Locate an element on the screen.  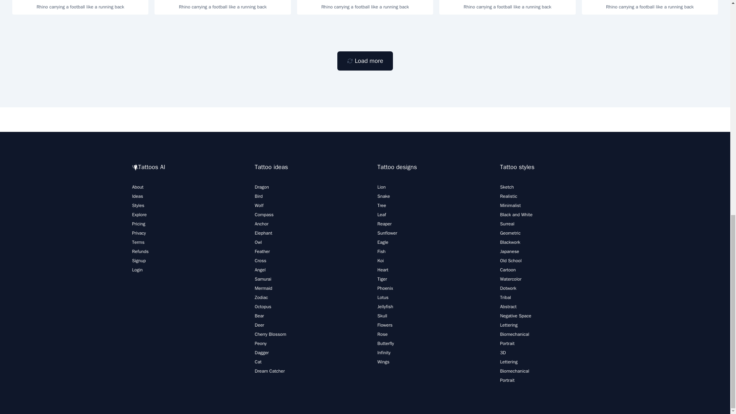
Rhino carrying a football like a running back is located at coordinates (80, 7).